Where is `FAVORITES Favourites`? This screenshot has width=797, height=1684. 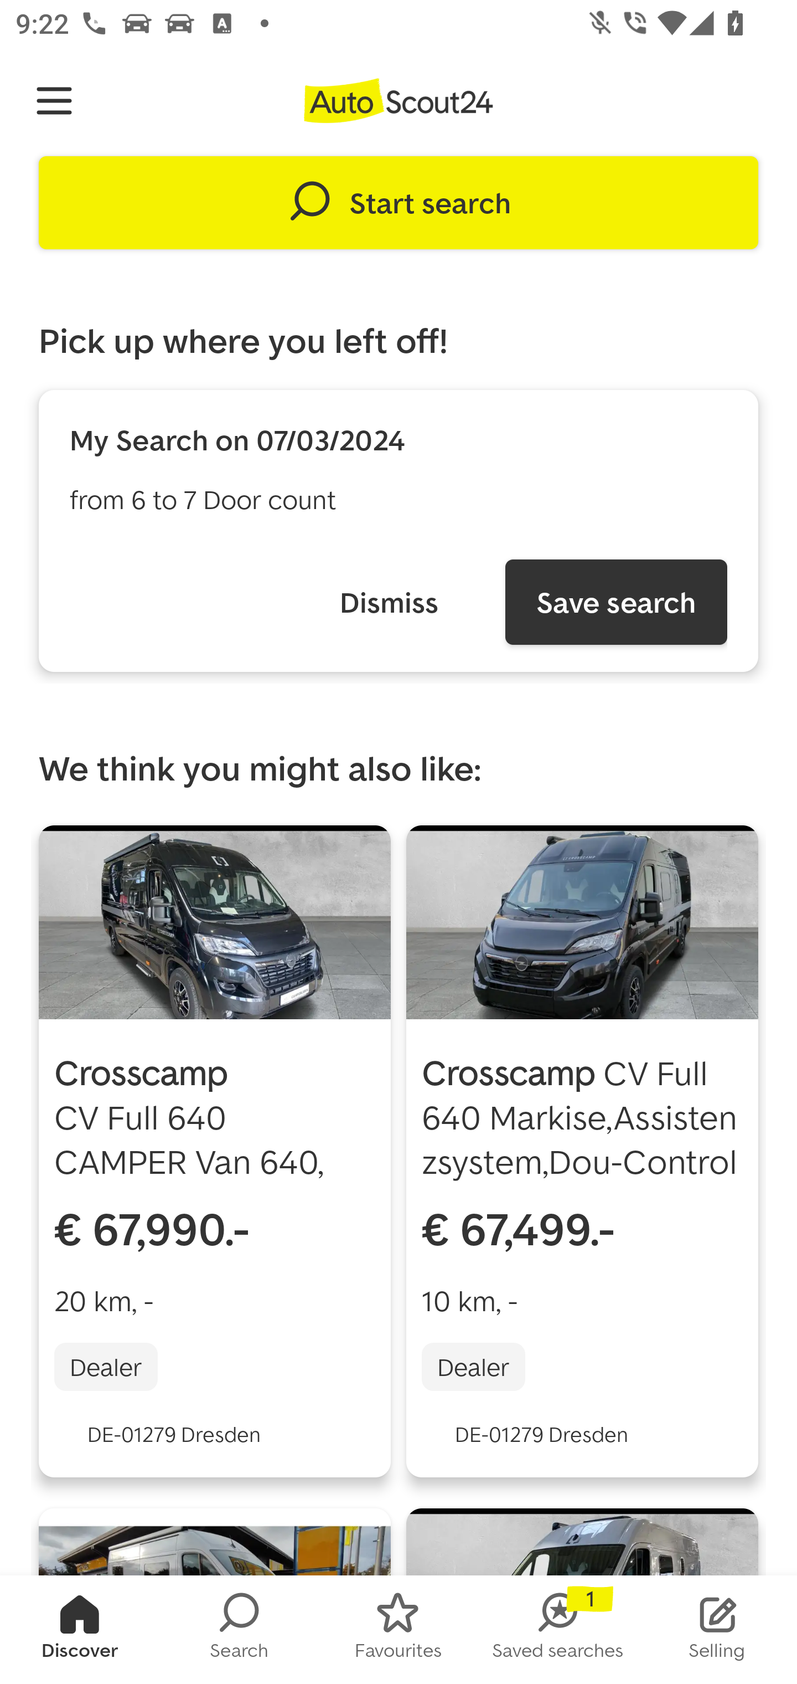 FAVORITES Favourites is located at coordinates (398, 1630).